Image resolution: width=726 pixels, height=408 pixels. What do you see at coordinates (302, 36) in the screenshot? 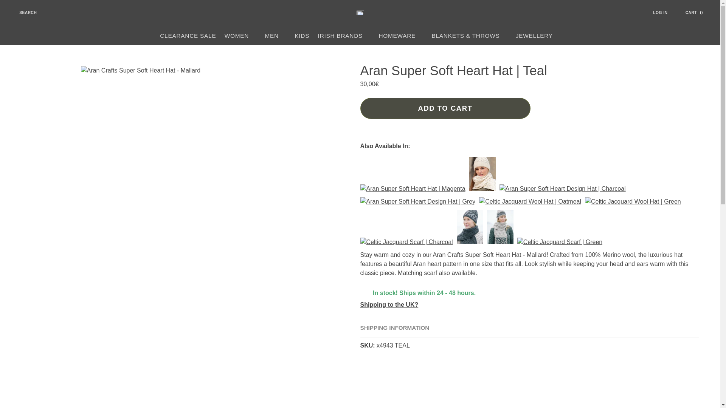
I see `CLEARANCE SALE` at bounding box center [302, 36].